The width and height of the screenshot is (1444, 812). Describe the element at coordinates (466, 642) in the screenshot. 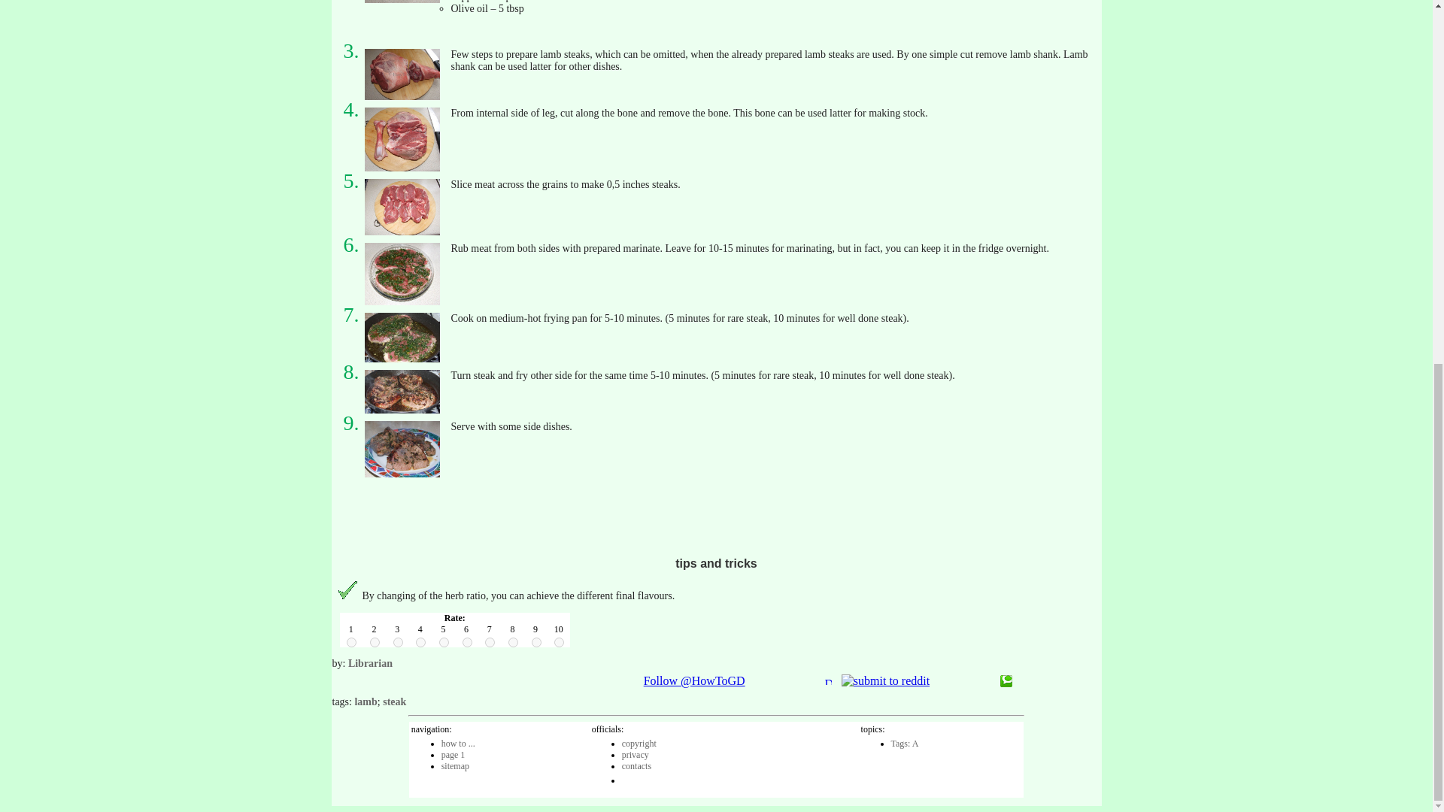

I see `6` at that location.